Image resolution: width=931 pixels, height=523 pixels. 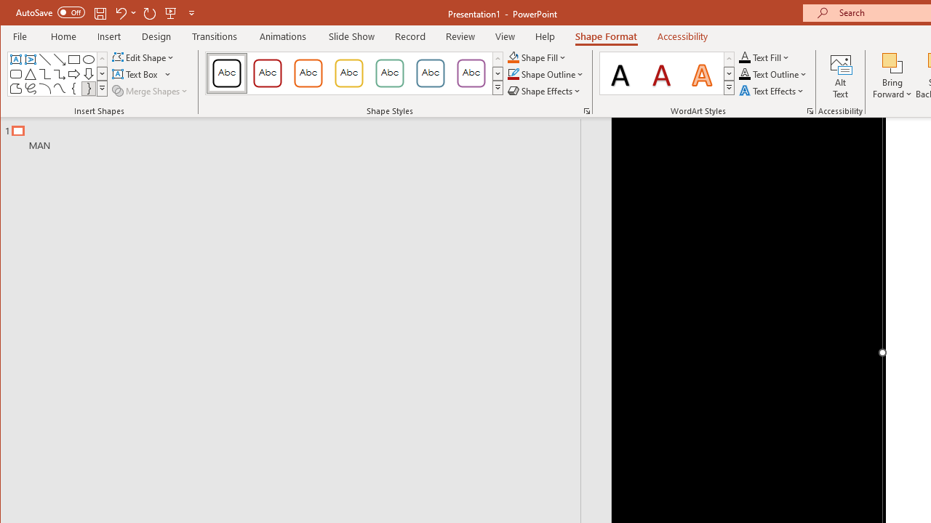 I want to click on Colored Outline - Purple, Accent 6, so click(x=471, y=73).